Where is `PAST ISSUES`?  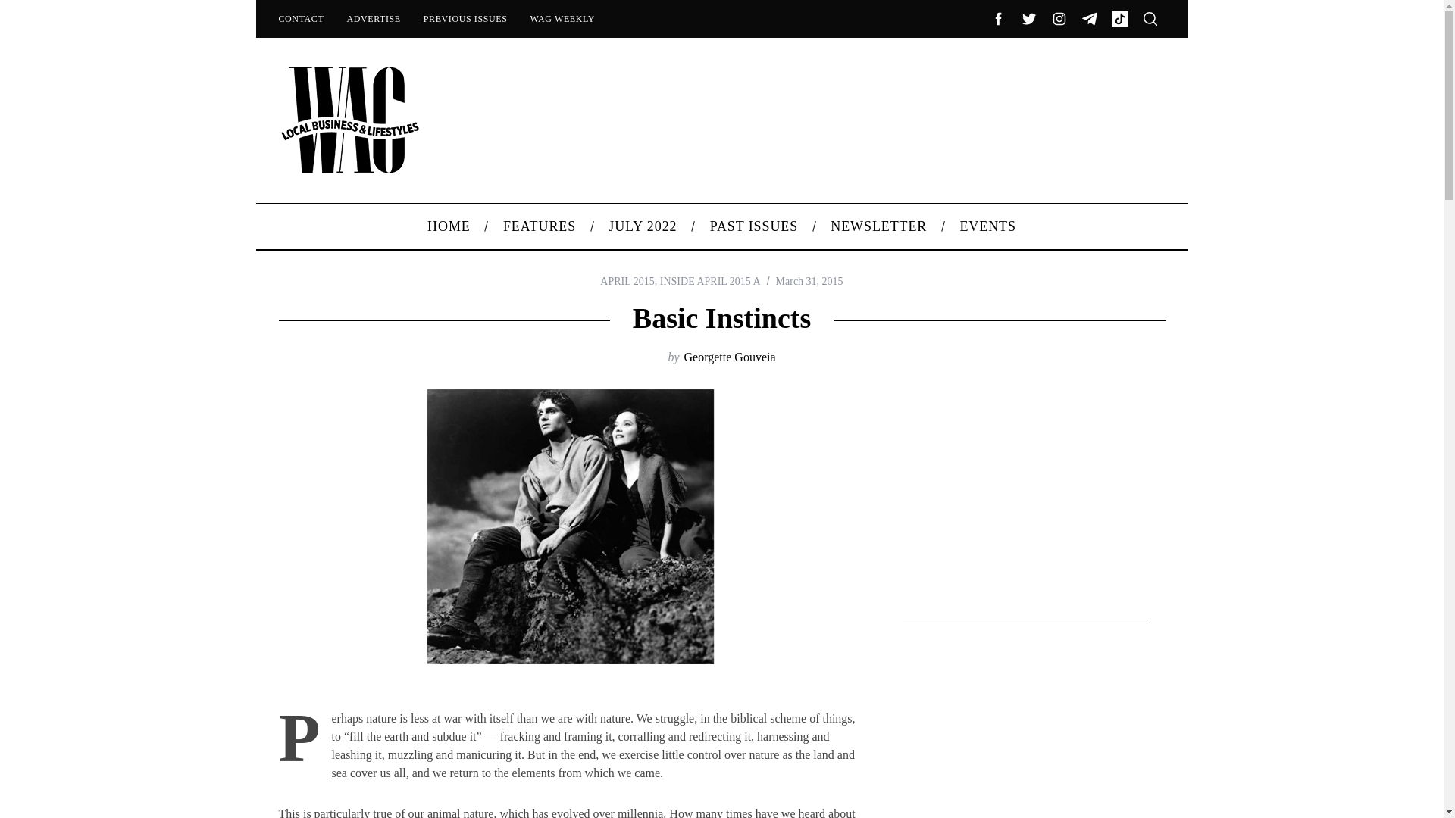
PAST ISSUES is located at coordinates (754, 226).